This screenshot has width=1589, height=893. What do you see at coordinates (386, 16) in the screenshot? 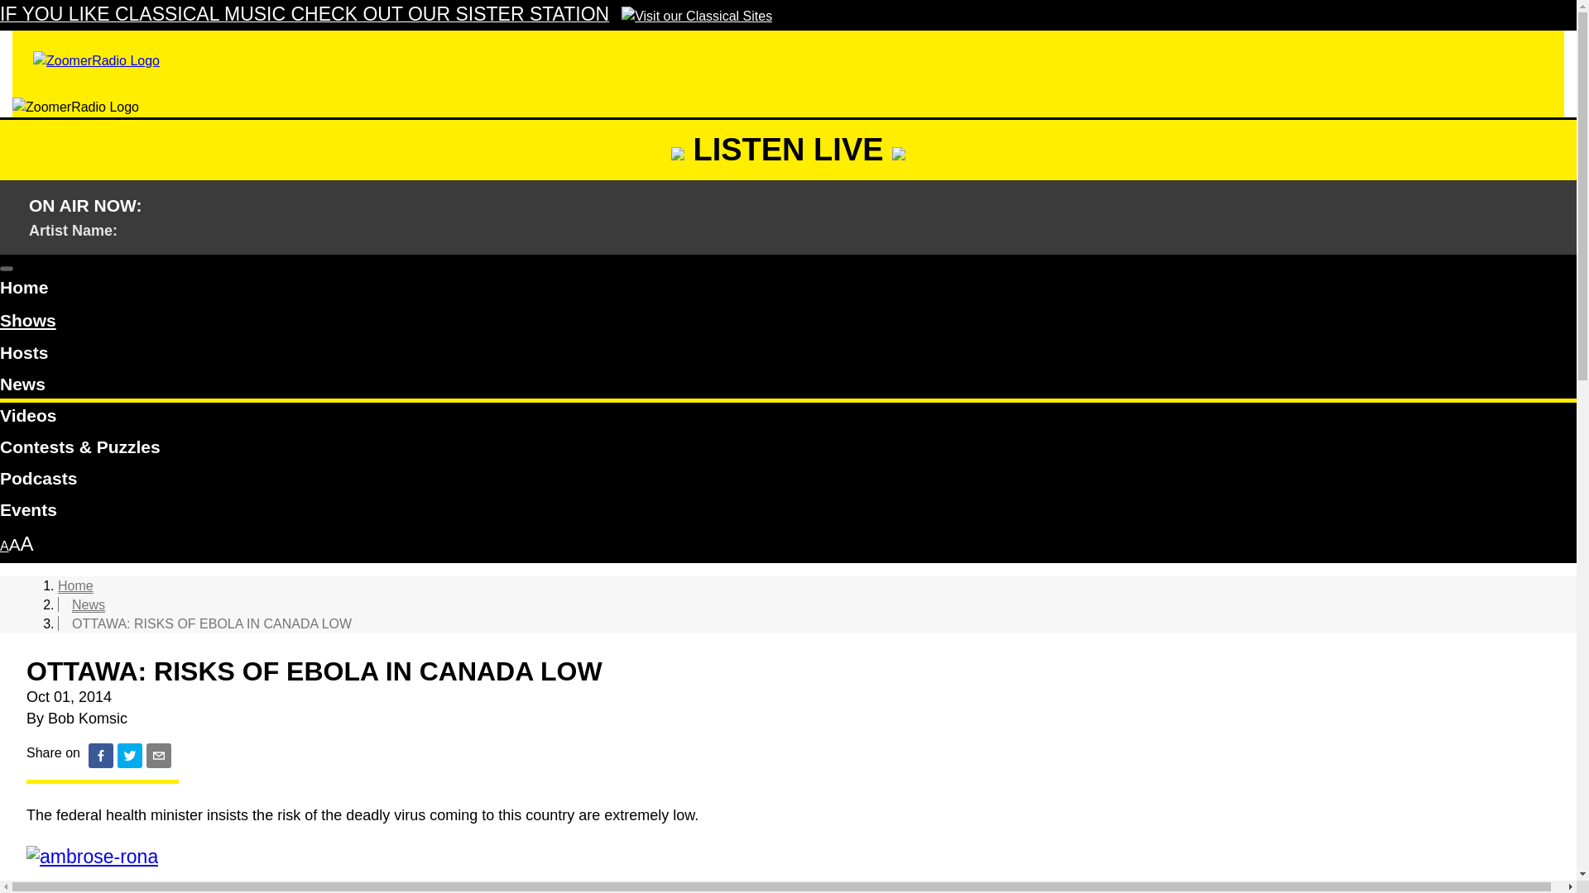
I see `IF YOU LIKE CLASSICAL MUSIC CHECK OUT OUR SISTER STATION` at bounding box center [386, 16].